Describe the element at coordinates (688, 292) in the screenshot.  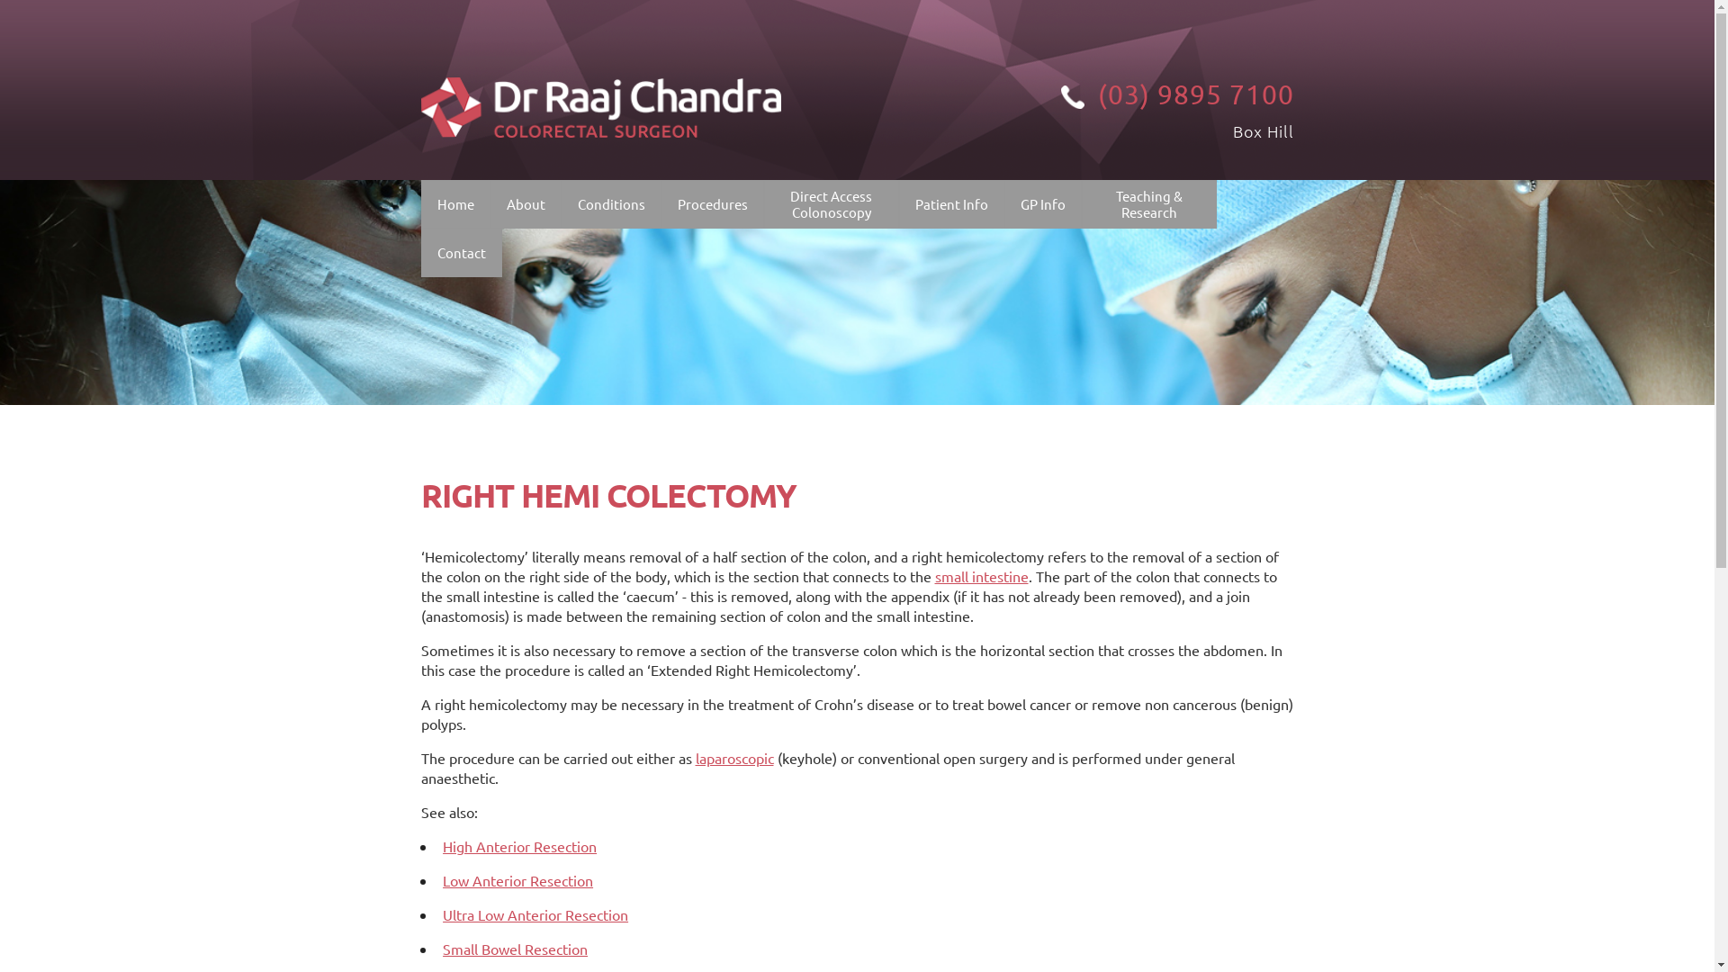
I see `Inflammatory bowel disease` at that location.